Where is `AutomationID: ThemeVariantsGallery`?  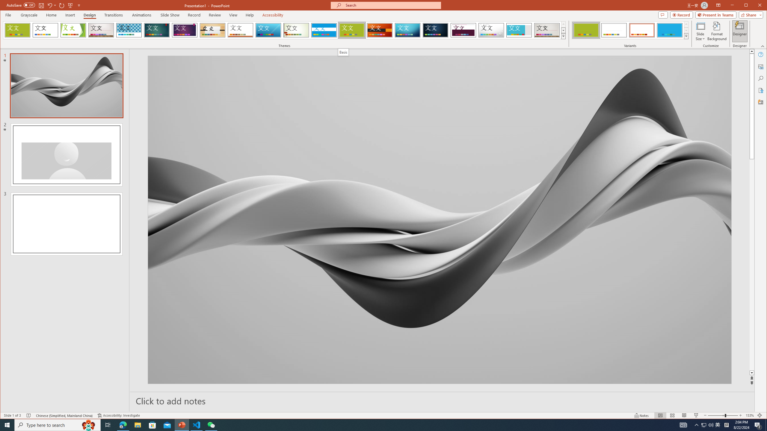
AutomationID: ThemeVariantsGallery is located at coordinates (630, 30).